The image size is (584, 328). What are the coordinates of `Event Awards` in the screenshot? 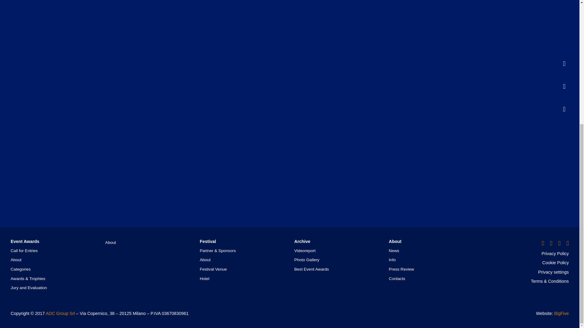 It's located at (25, 241).